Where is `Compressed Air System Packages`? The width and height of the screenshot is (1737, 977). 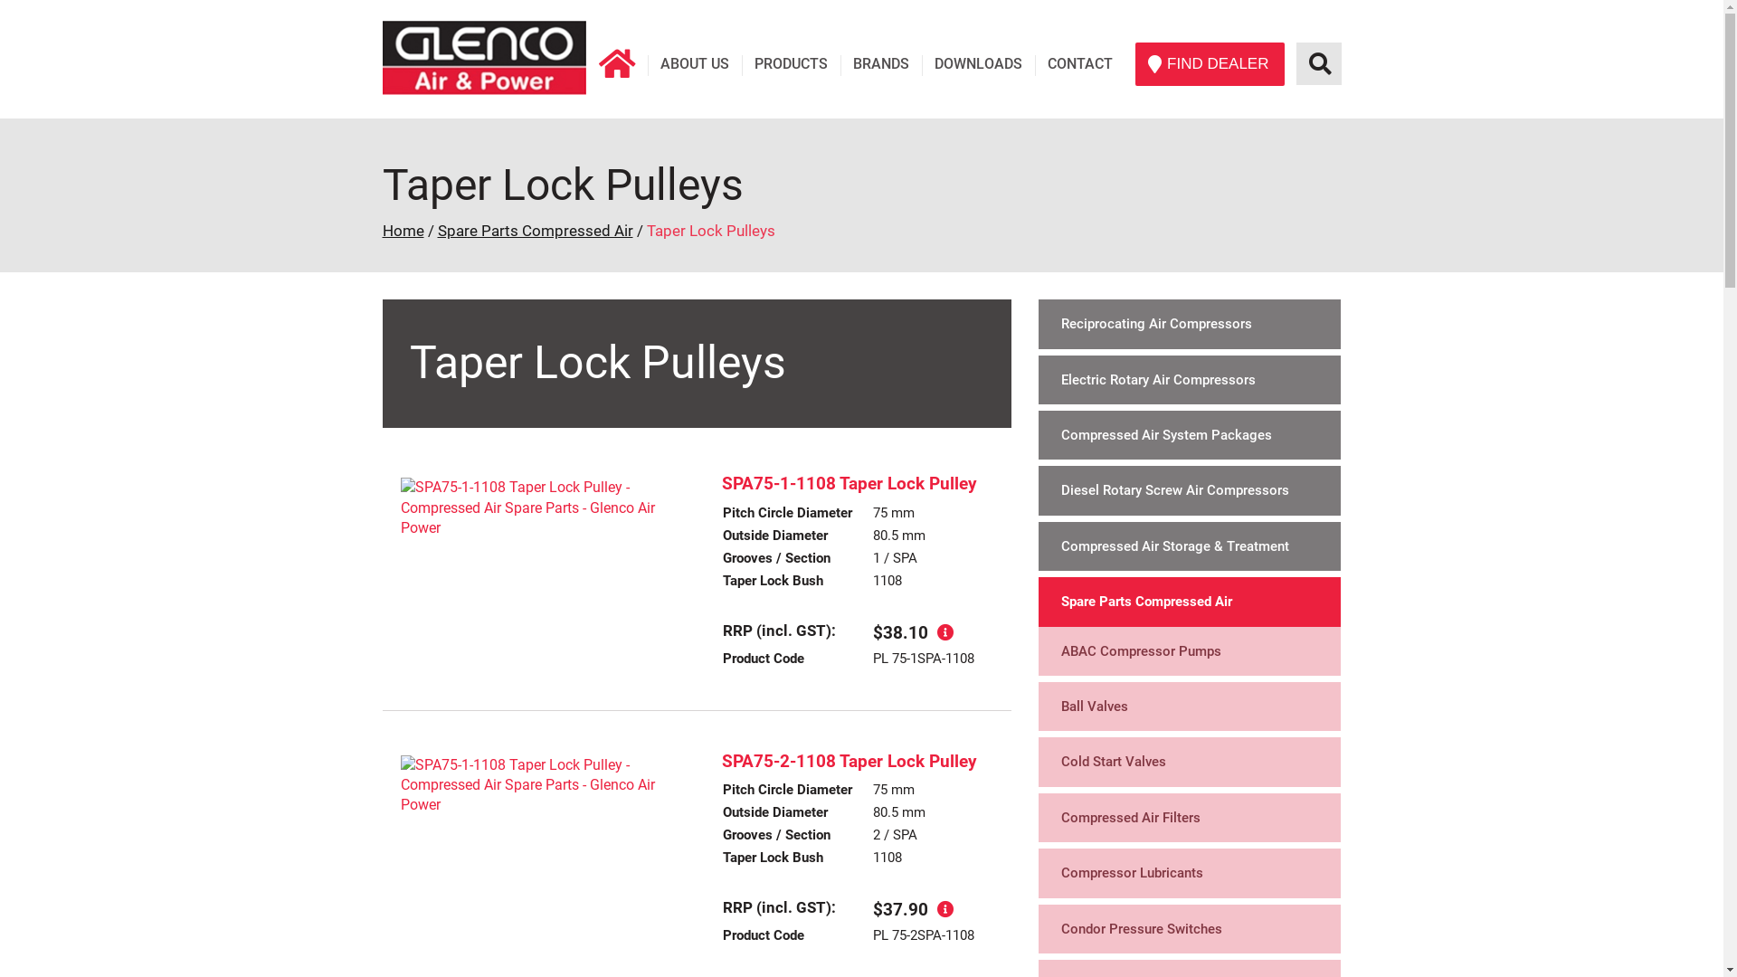
Compressed Air System Packages is located at coordinates (1190, 435).